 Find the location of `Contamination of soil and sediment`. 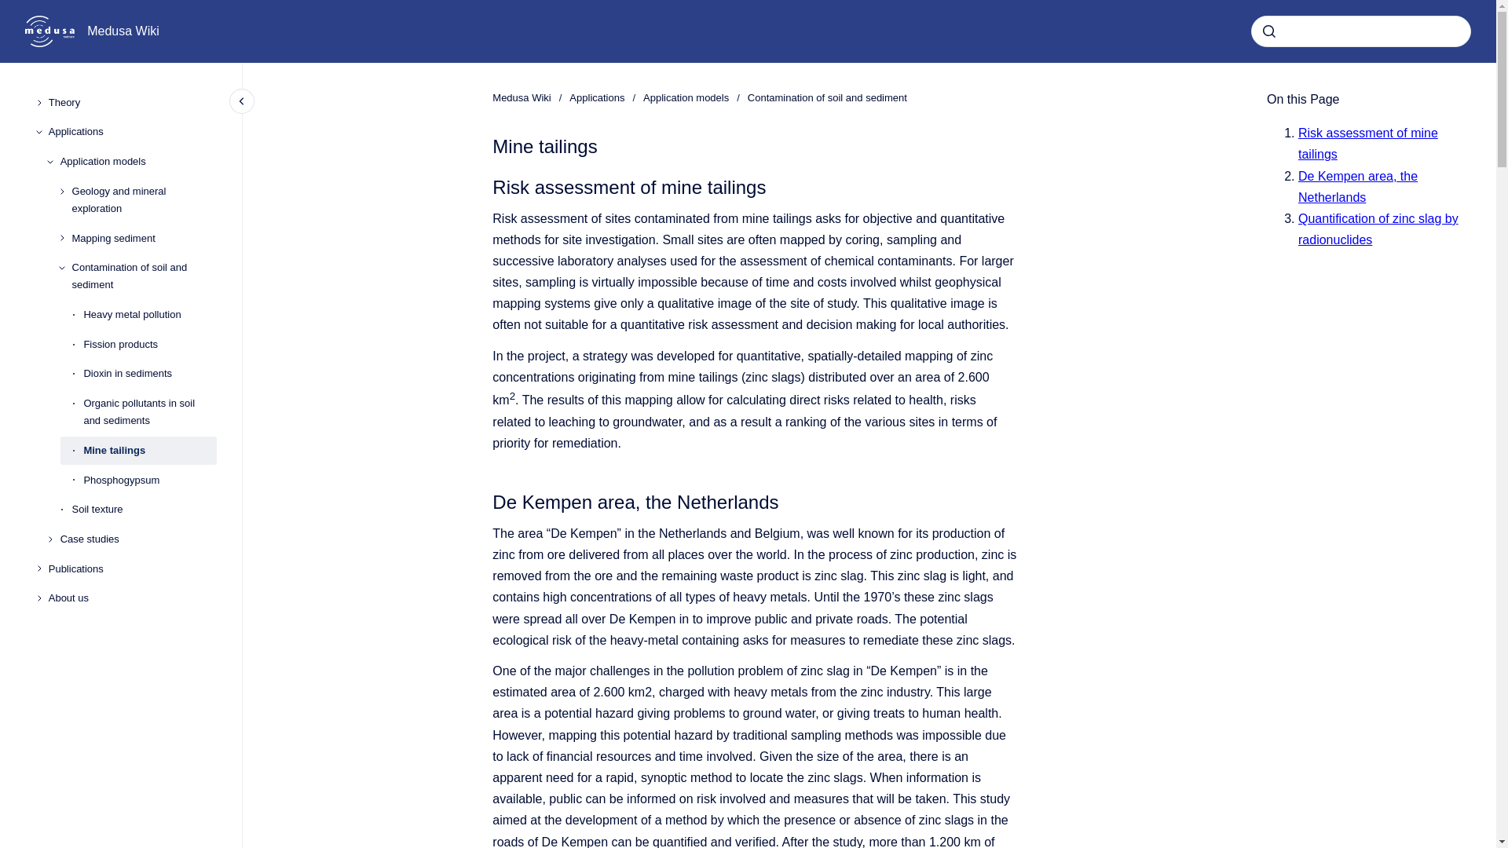

Contamination of soil and sediment is located at coordinates (828, 97).